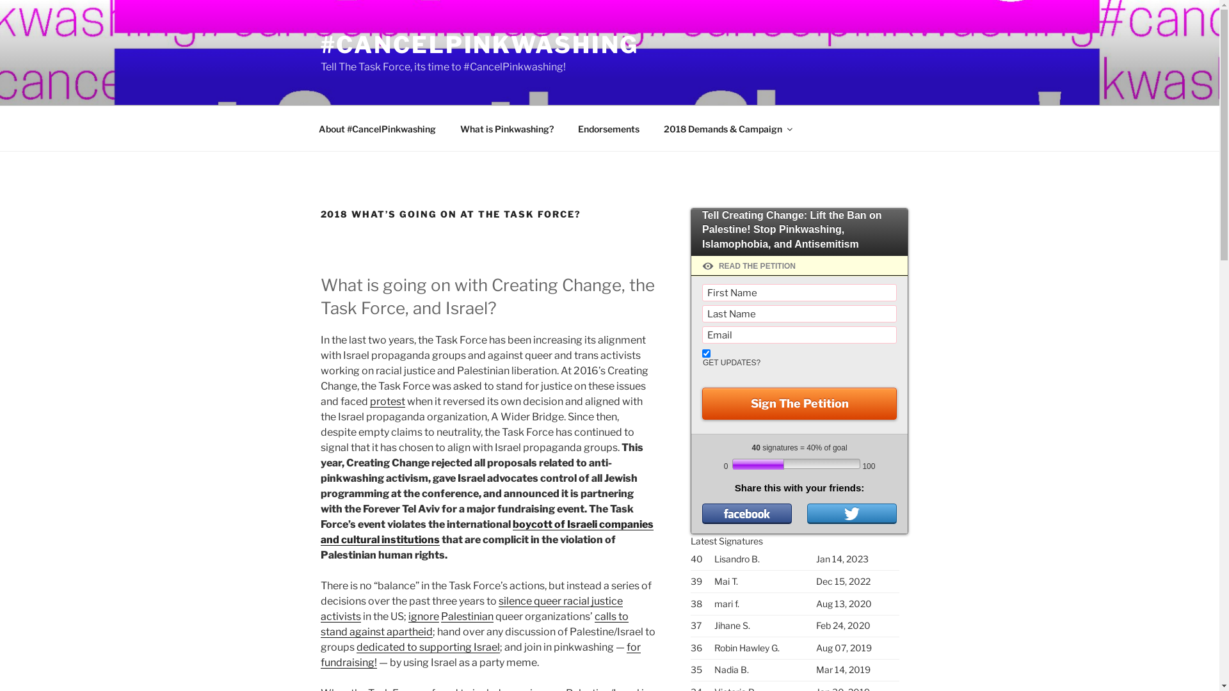 Image resolution: width=1229 pixels, height=691 pixels. What do you see at coordinates (471, 609) in the screenshot?
I see `silence queer racial justice activists` at bounding box center [471, 609].